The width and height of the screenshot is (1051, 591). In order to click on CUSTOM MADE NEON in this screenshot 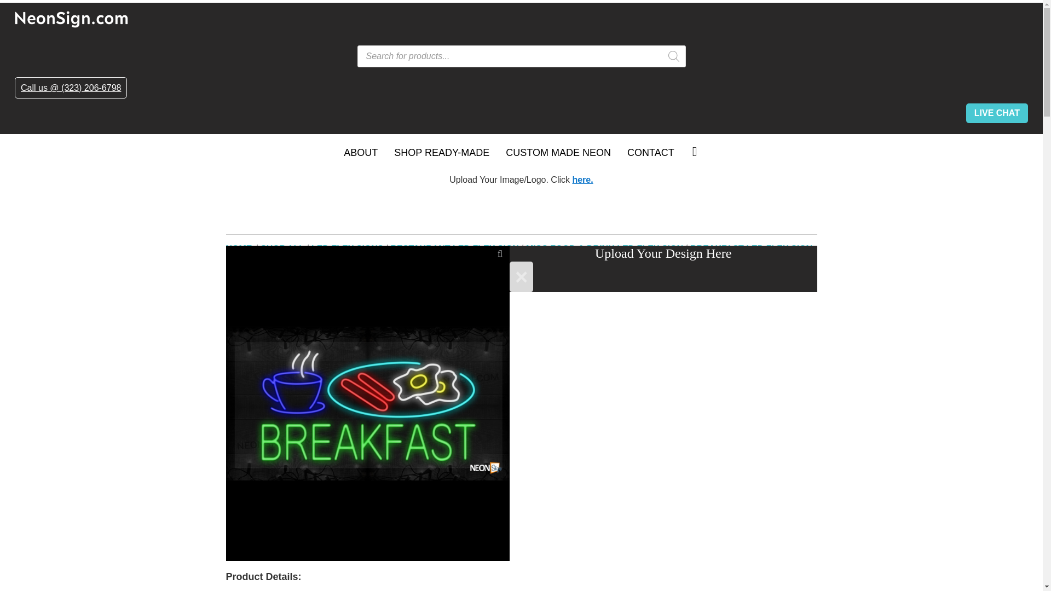, I will do `click(558, 153)`.